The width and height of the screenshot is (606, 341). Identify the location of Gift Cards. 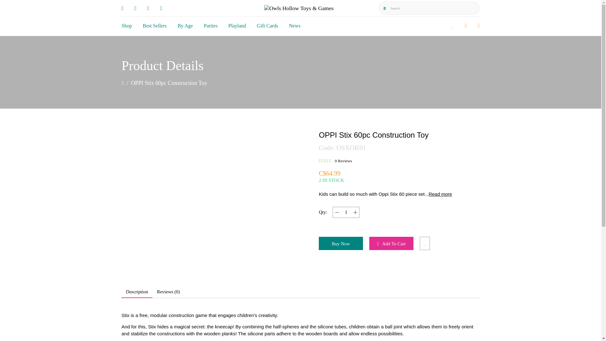
(268, 25).